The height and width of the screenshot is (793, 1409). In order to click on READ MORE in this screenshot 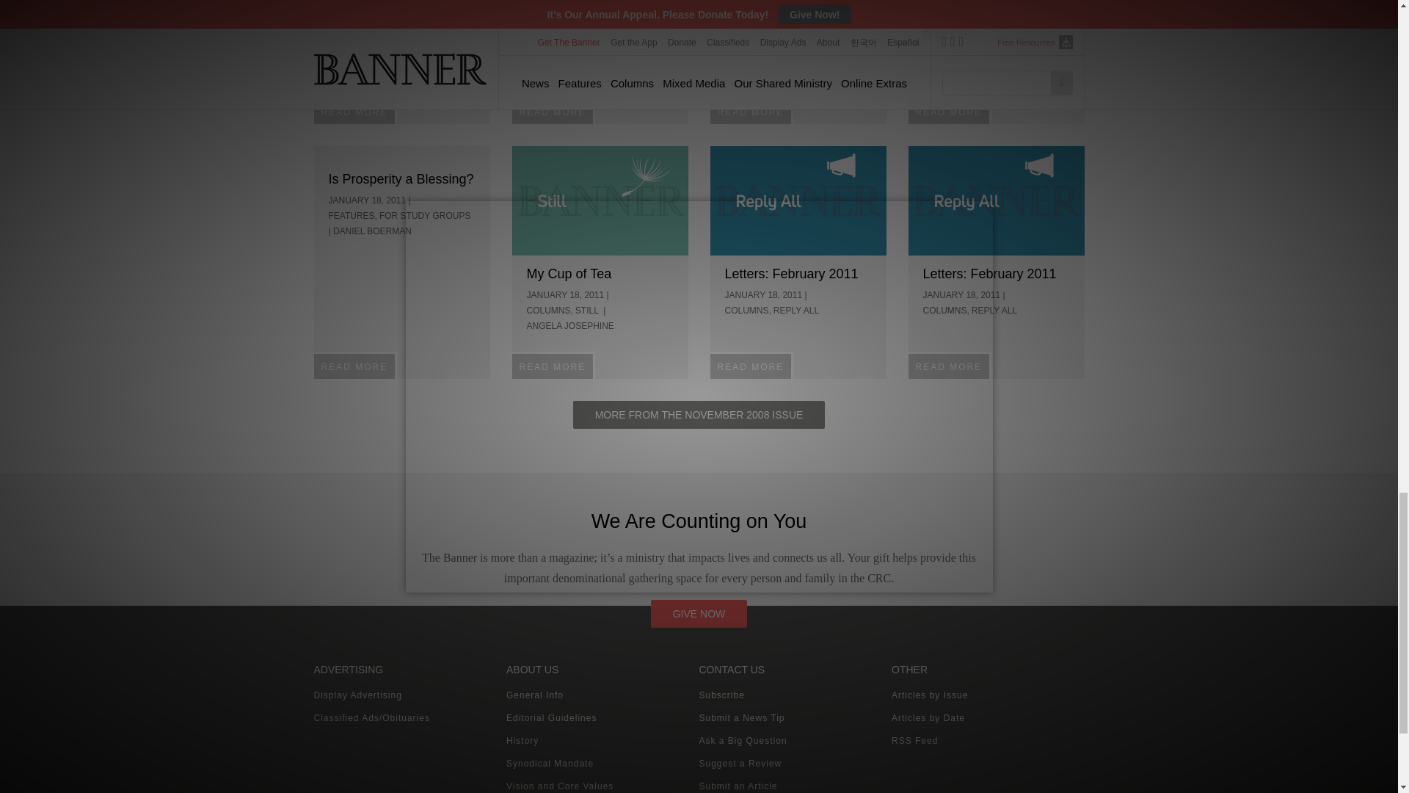, I will do `click(950, 110)`.